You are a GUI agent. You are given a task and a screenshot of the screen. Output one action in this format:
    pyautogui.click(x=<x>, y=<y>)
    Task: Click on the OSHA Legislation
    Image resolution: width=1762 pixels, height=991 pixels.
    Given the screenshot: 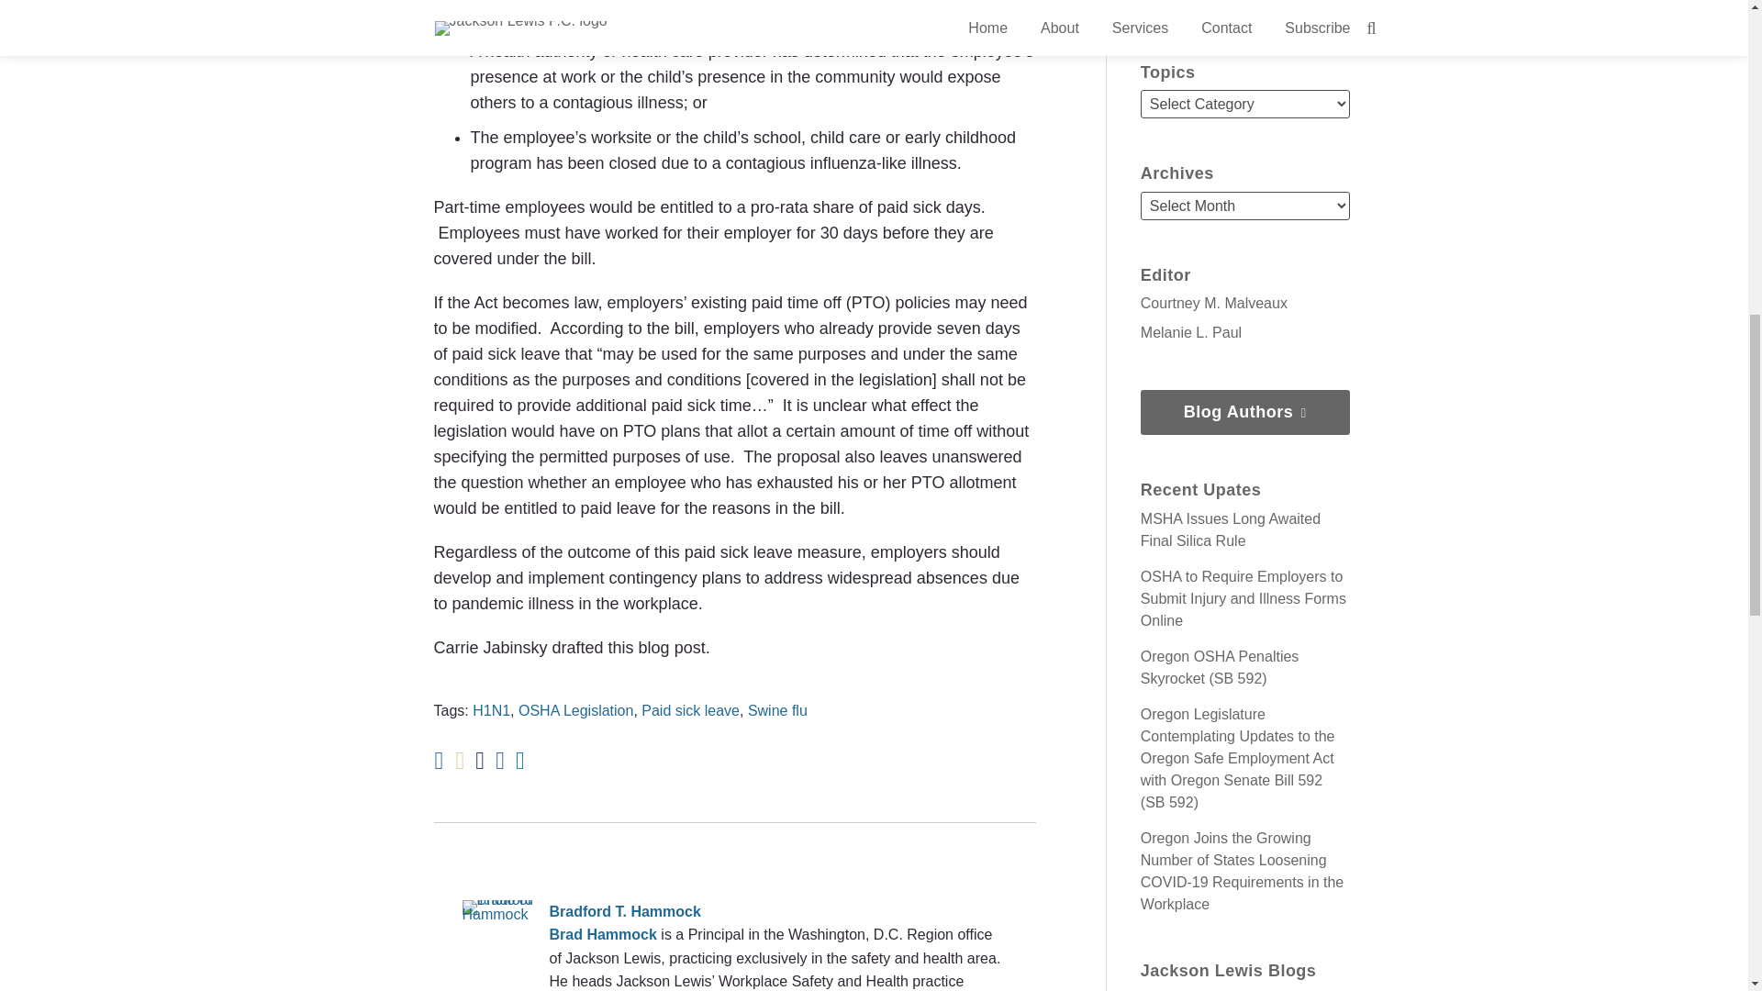 What is the action you would take?
    pyautogui.click(x=574, y=710)
    